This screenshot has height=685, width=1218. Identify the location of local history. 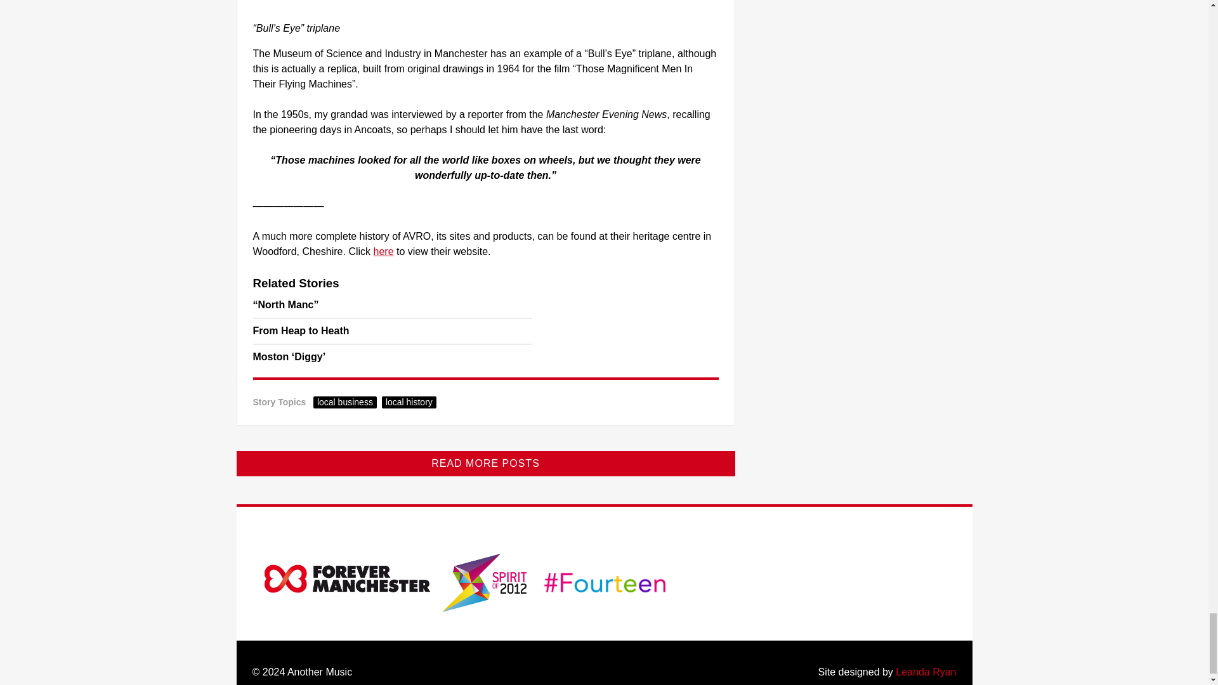
(409, 402).